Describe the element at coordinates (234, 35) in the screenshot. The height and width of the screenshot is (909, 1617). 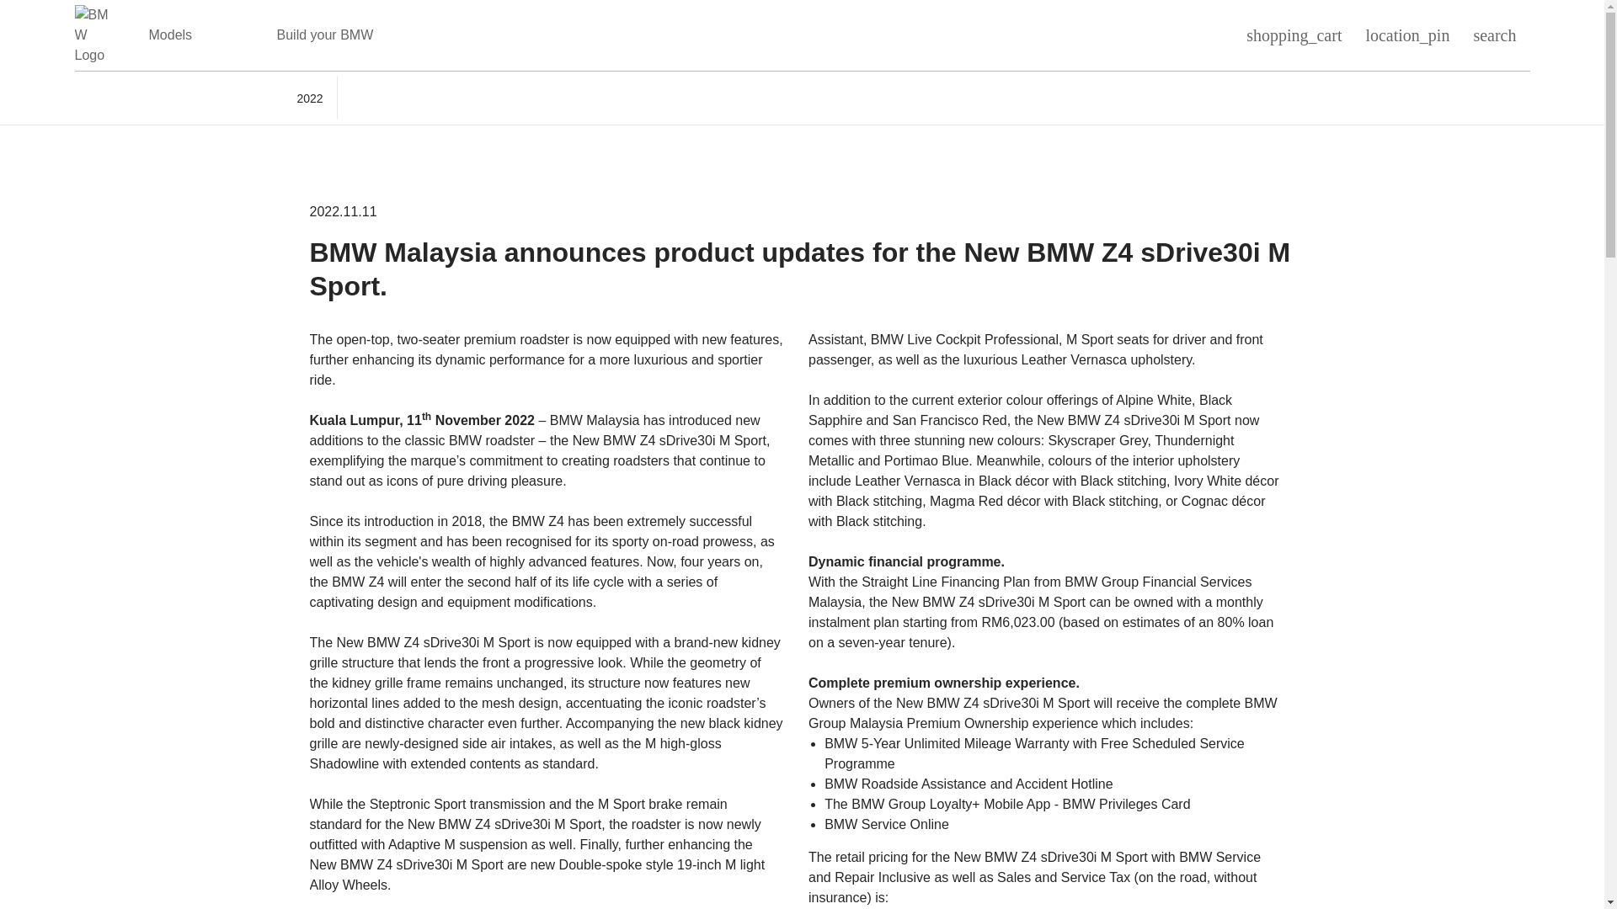
I see `Electric` at that location.